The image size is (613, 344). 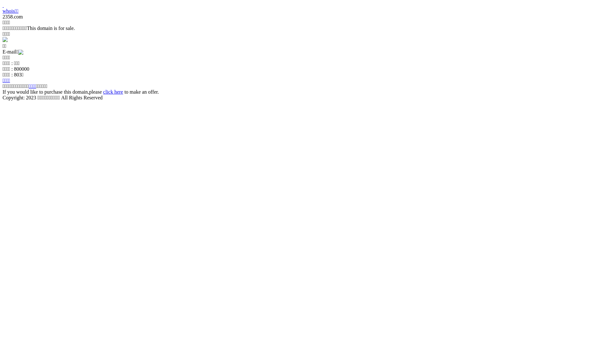 What do you see at coordinates (113, 92) in the screenshot?
I see `click here` at bounding box center [113, 92].